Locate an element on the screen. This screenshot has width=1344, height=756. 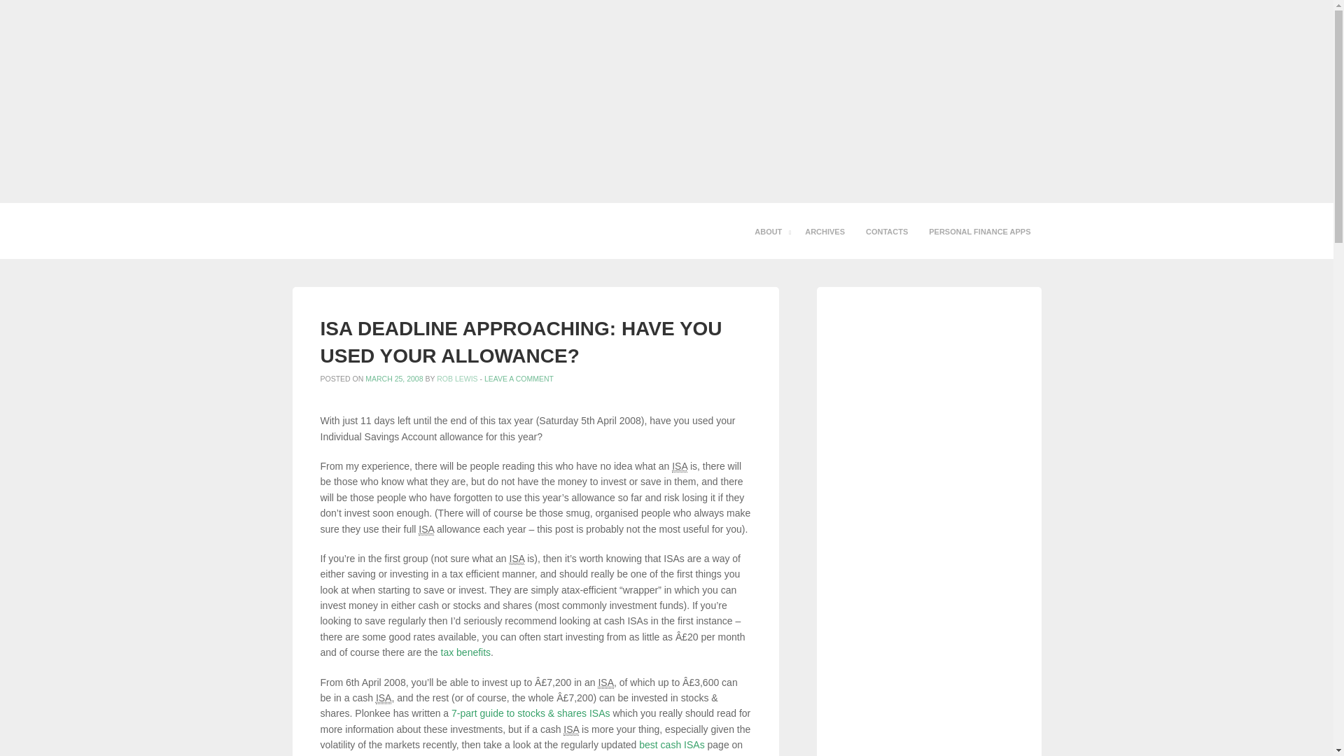
ROB LEWIS is located at coordinates (456, 378).